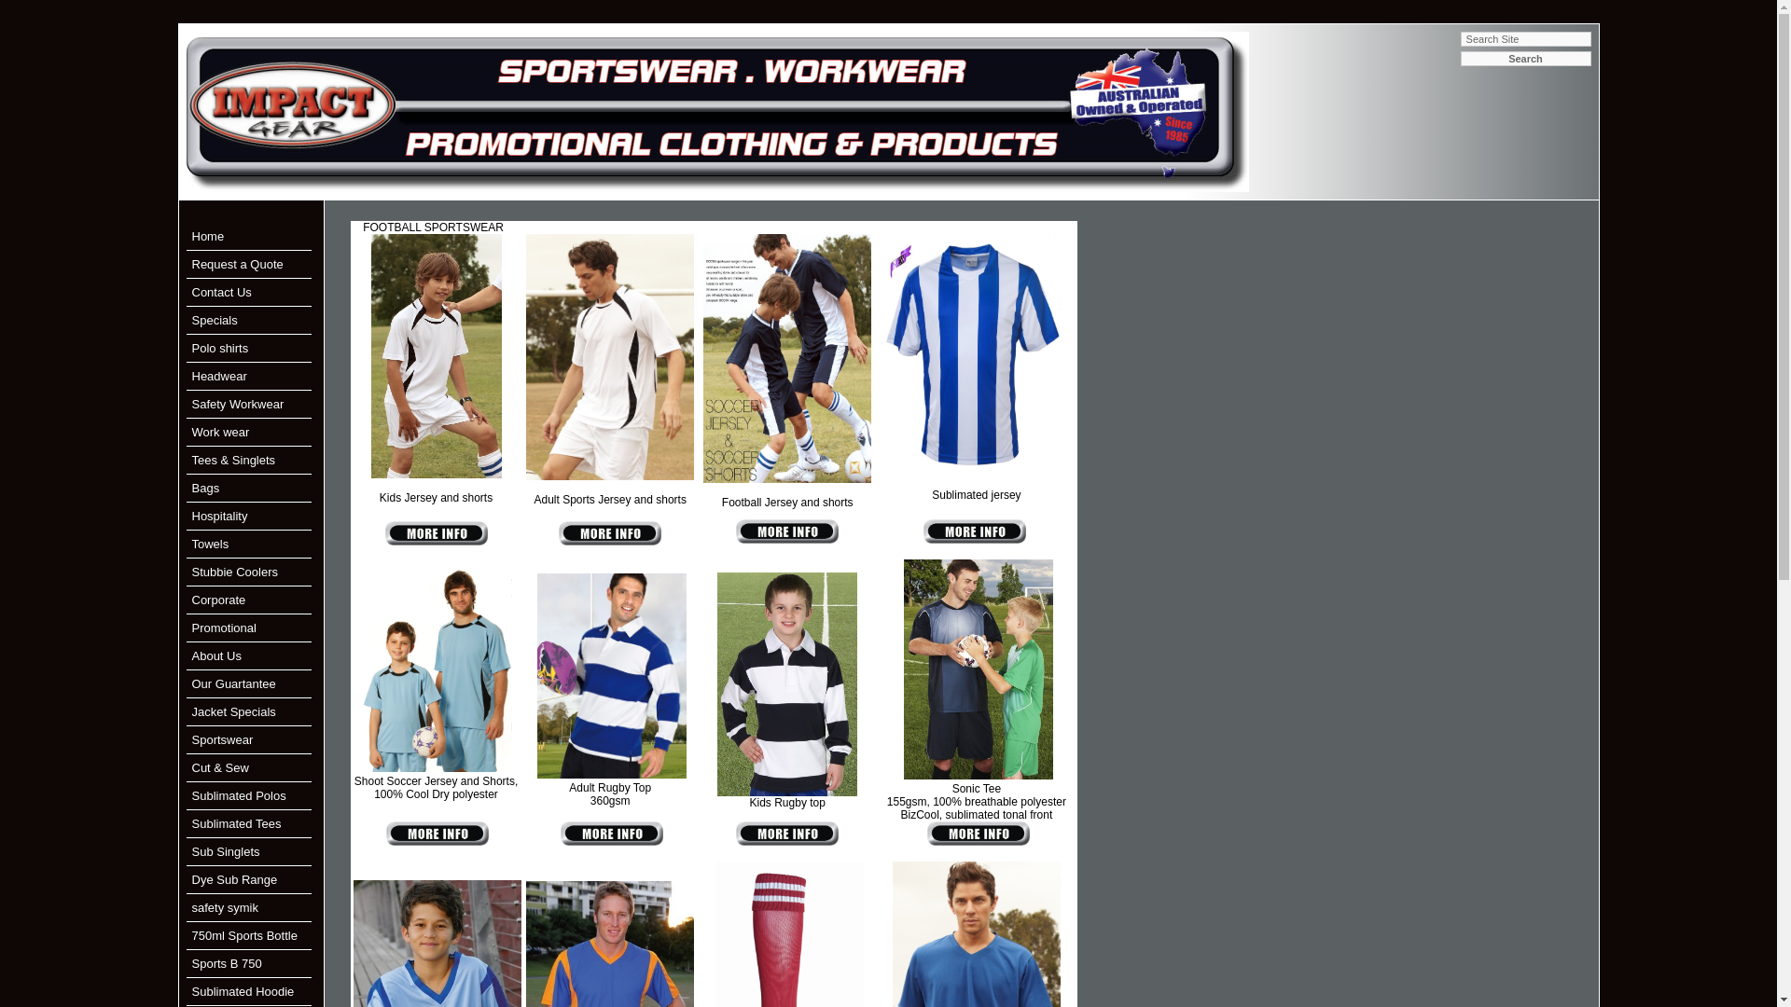 Image resolution: width=1791 pixels, height=1007 pixels. What do you see at coordinates (206, 489) in the screenshot?
I see `Bags` at bounding box center [206, 489].